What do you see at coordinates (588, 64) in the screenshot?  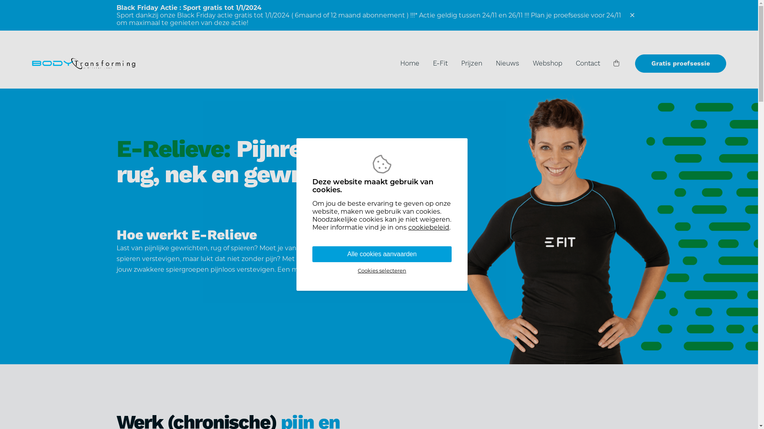 I see `Contact` at bounding box center [588, 64].